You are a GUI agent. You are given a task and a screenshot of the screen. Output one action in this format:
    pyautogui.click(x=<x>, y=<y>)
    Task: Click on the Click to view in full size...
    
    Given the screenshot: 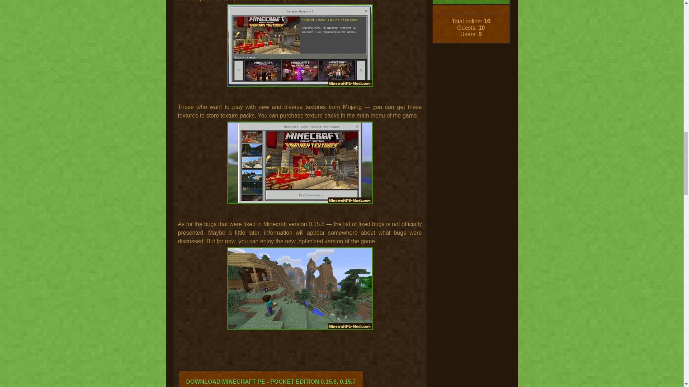 What is the action you would take?
    pyautogui.click(x=300, y=170)
    